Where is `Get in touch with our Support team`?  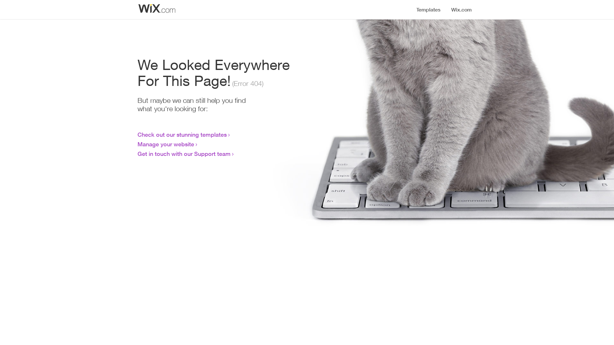
Get in touch with our Support team is located at coordinates (184, 154).